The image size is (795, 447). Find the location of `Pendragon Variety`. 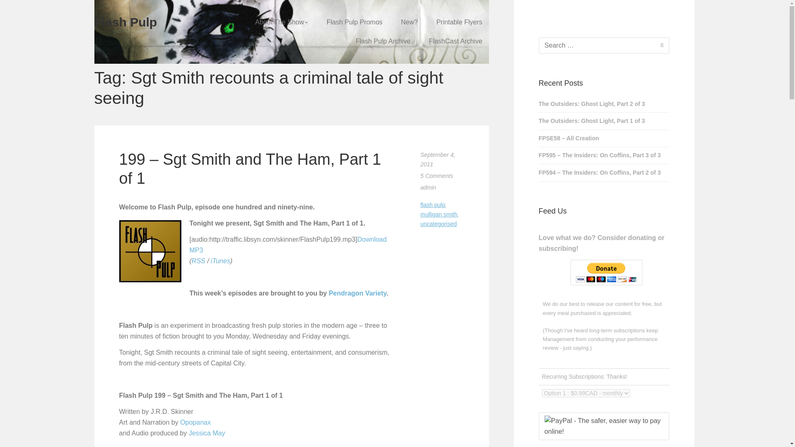

Pendragon Variety is located at coordinates (358, 293).